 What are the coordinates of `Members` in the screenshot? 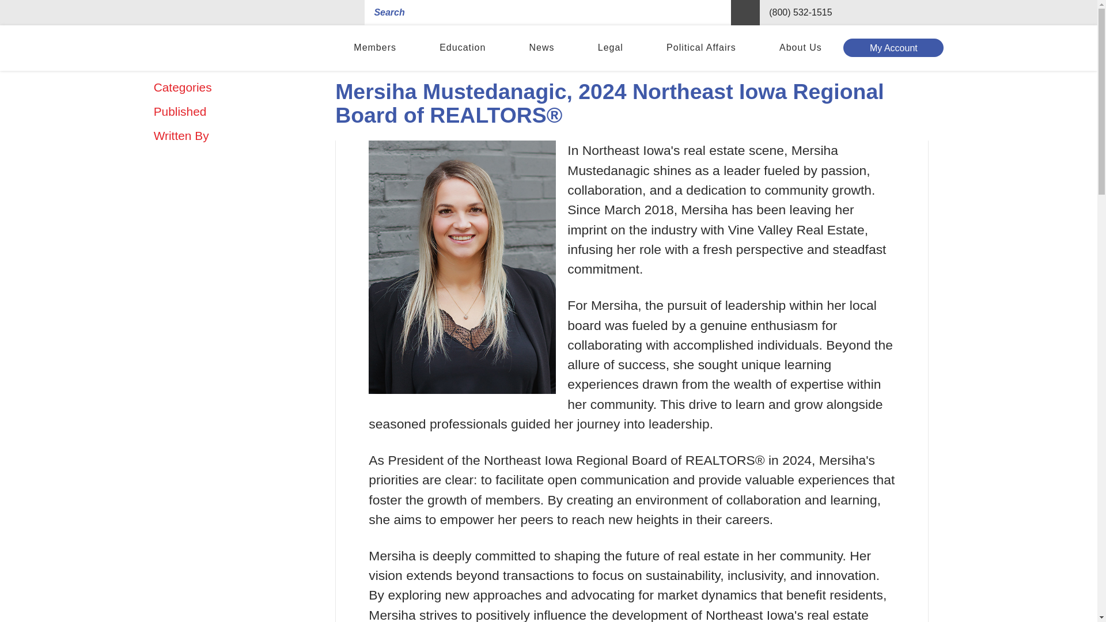 It's located at (375, 48).